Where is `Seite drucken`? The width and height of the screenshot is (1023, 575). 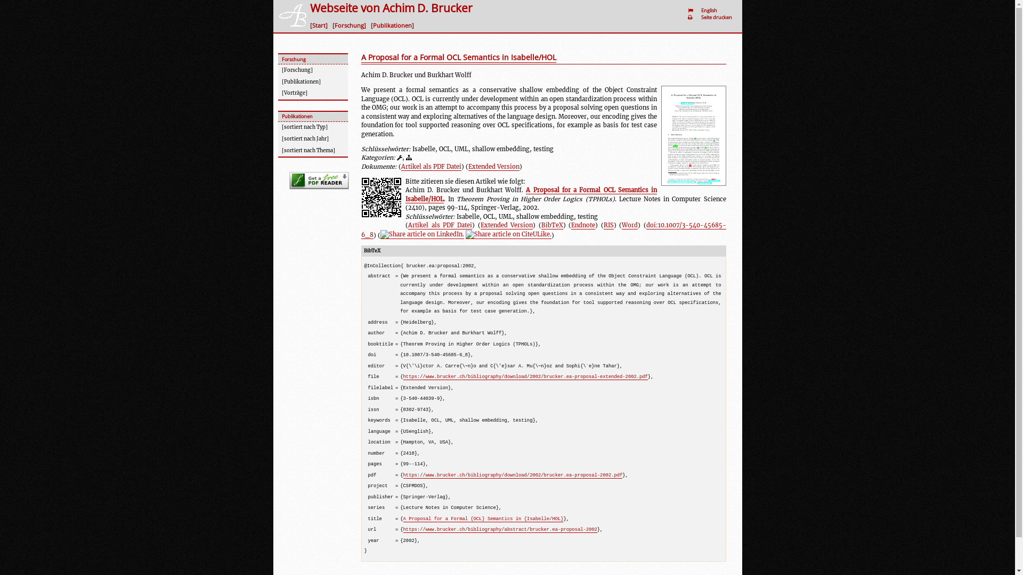
Seite drucken is located at coordinates (718, 17).